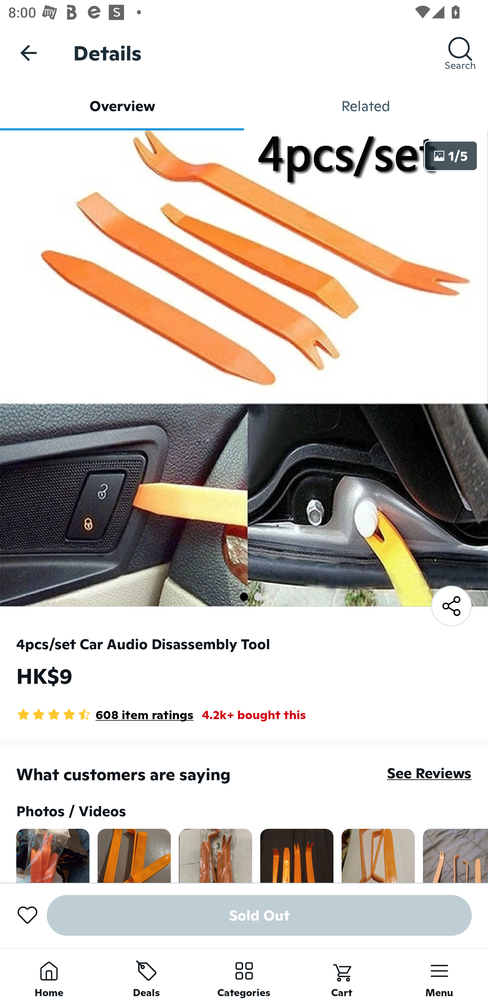 The width and height of the screenshot is (488, 1005). What do you see at coordinates (259, 915) in the screenshot?
I see `Sold Out` at bounding box center [259, 915].